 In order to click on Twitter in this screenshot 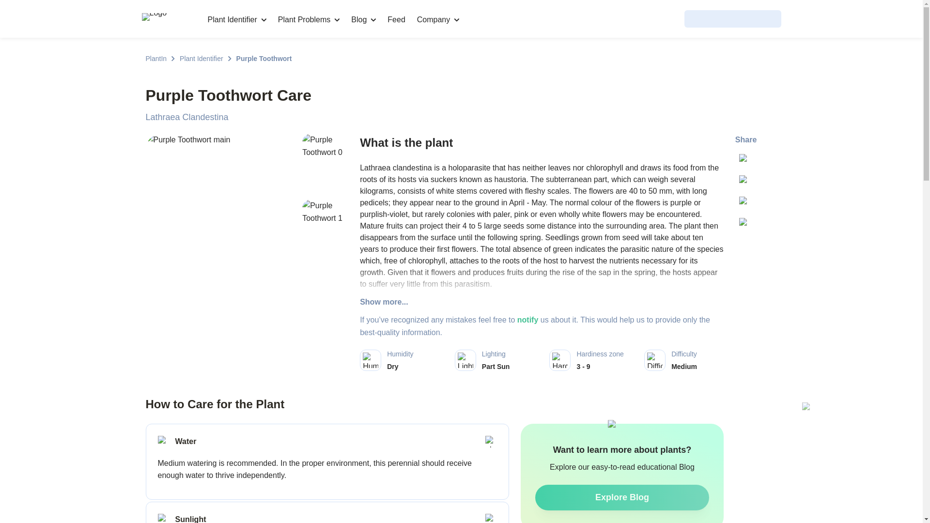, I will do `click(746, 160)`.